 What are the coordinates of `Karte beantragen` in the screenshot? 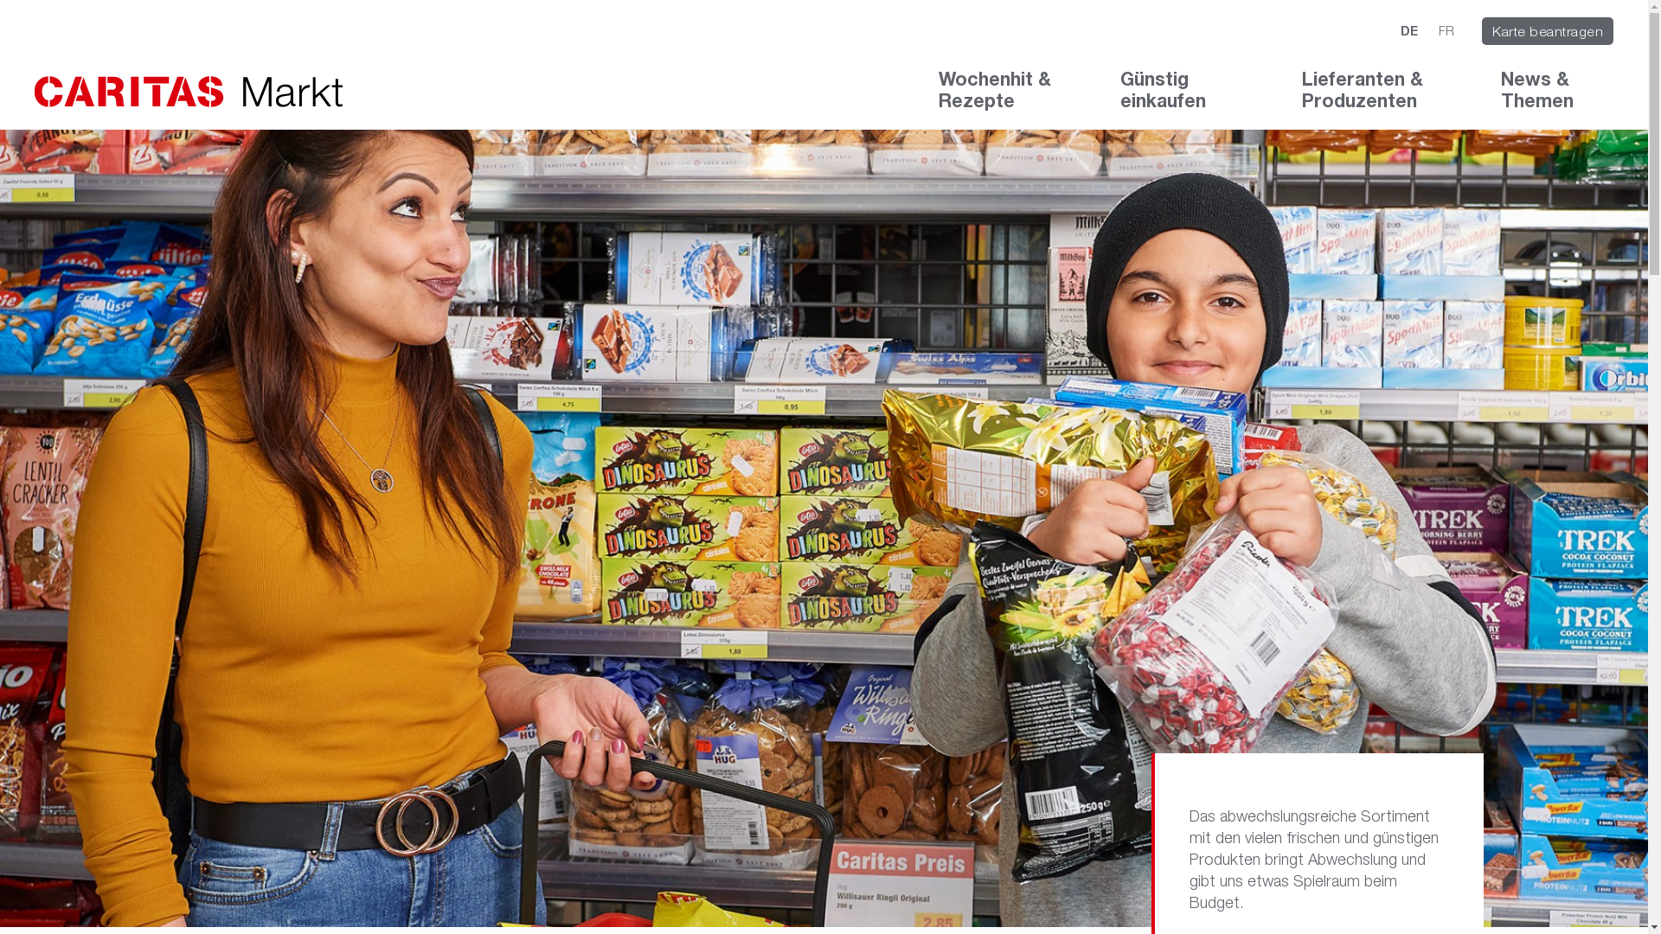 It's located at (1548, 31).